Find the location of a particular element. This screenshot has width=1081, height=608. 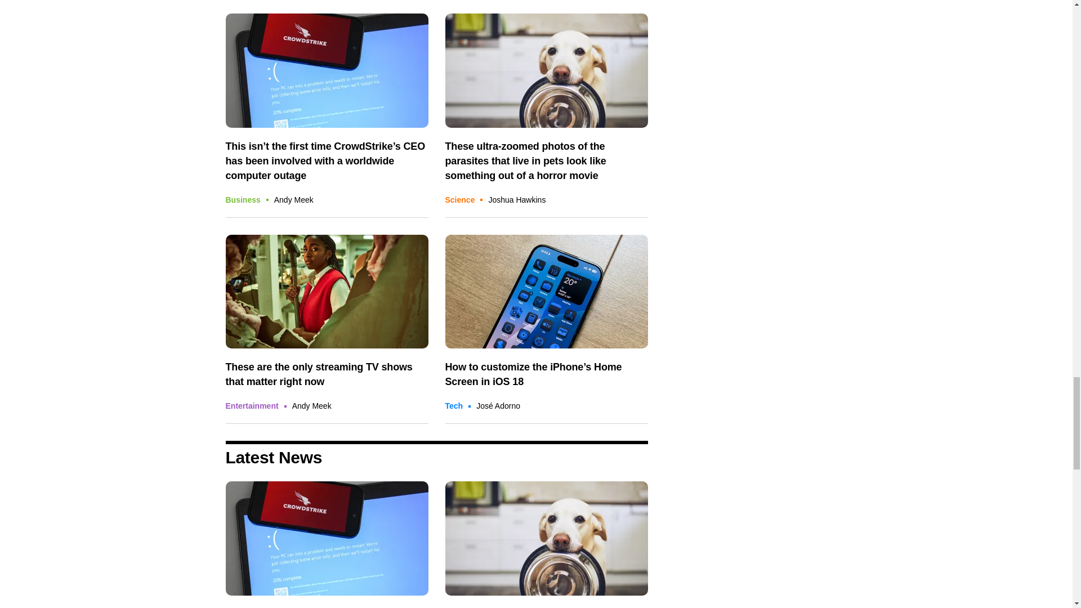

parasites is located at coordinates (546, 70).